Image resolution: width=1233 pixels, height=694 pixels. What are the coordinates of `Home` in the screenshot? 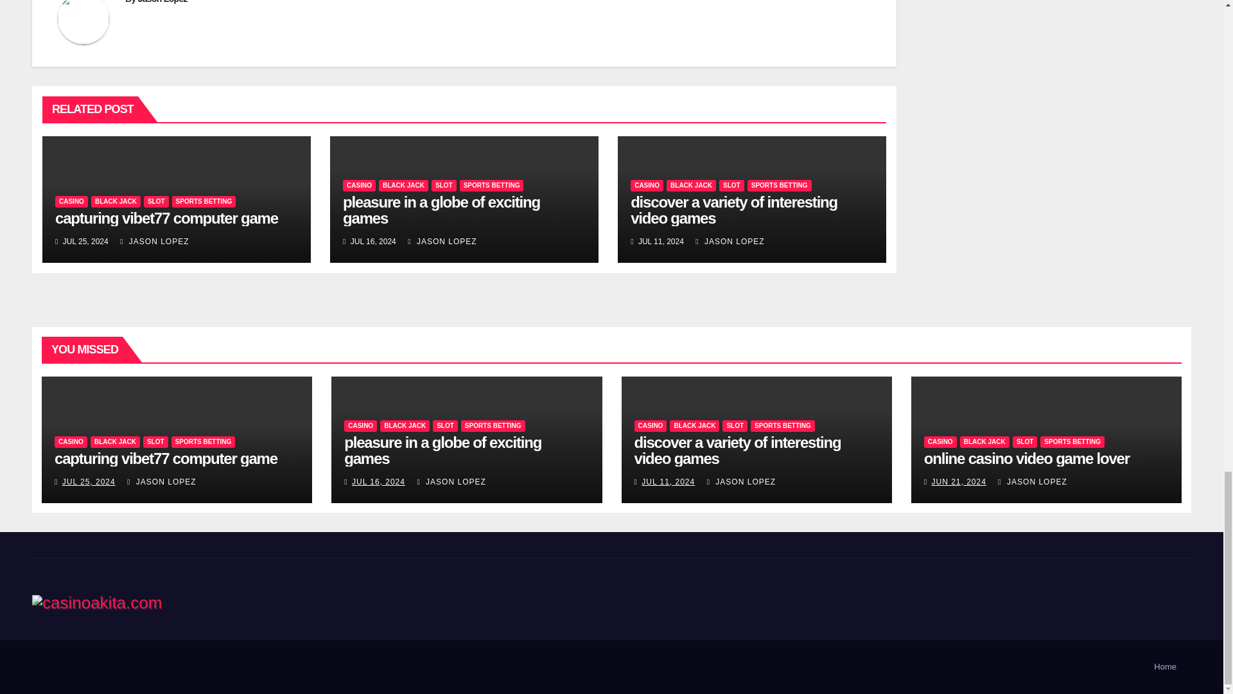 It's located at (1165, 667).